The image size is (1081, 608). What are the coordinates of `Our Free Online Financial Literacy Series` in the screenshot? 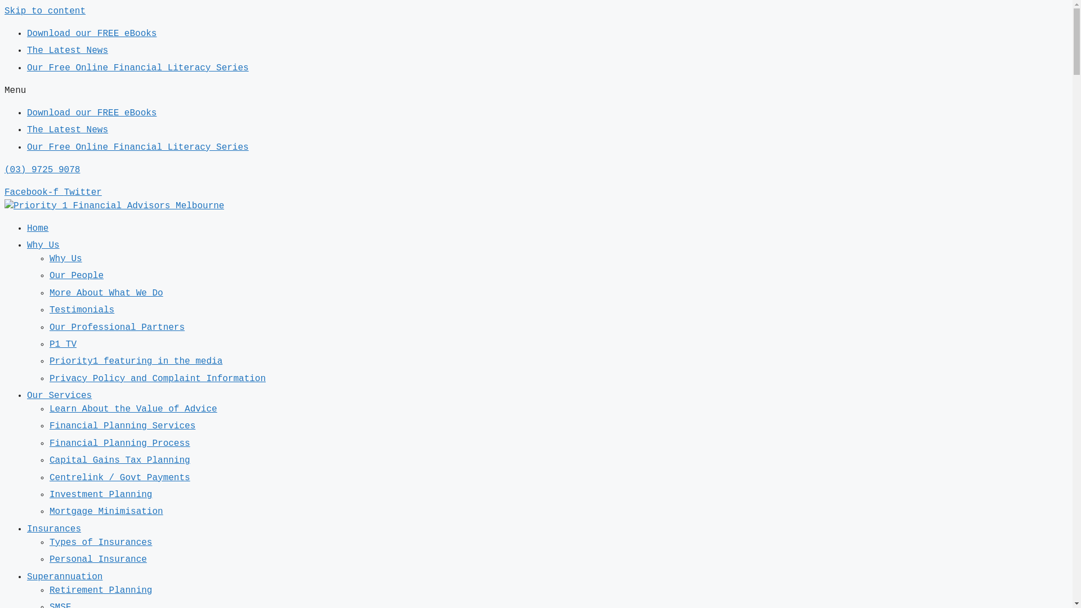 It's located at (138, 147).